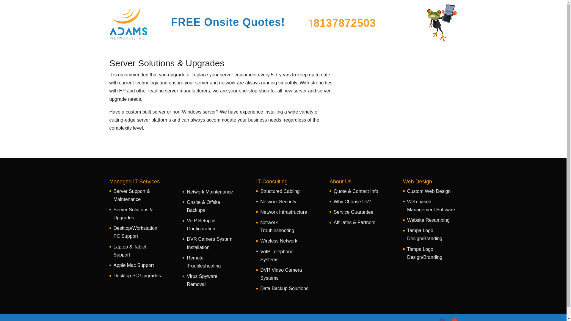  I want to click on HOME, so click(141, 26).